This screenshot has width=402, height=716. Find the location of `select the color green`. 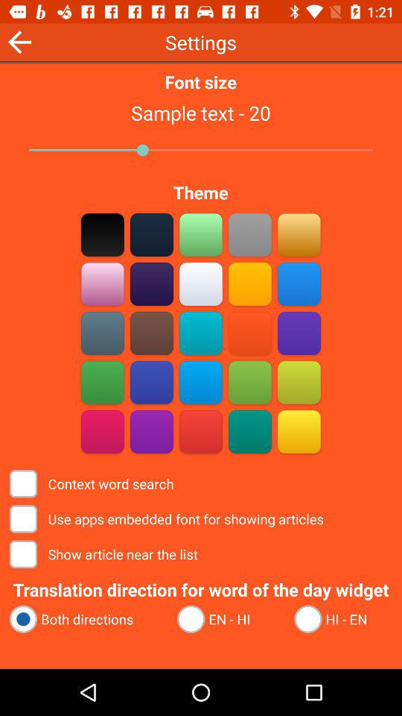

select the color green is located at coordinates (201, 234).